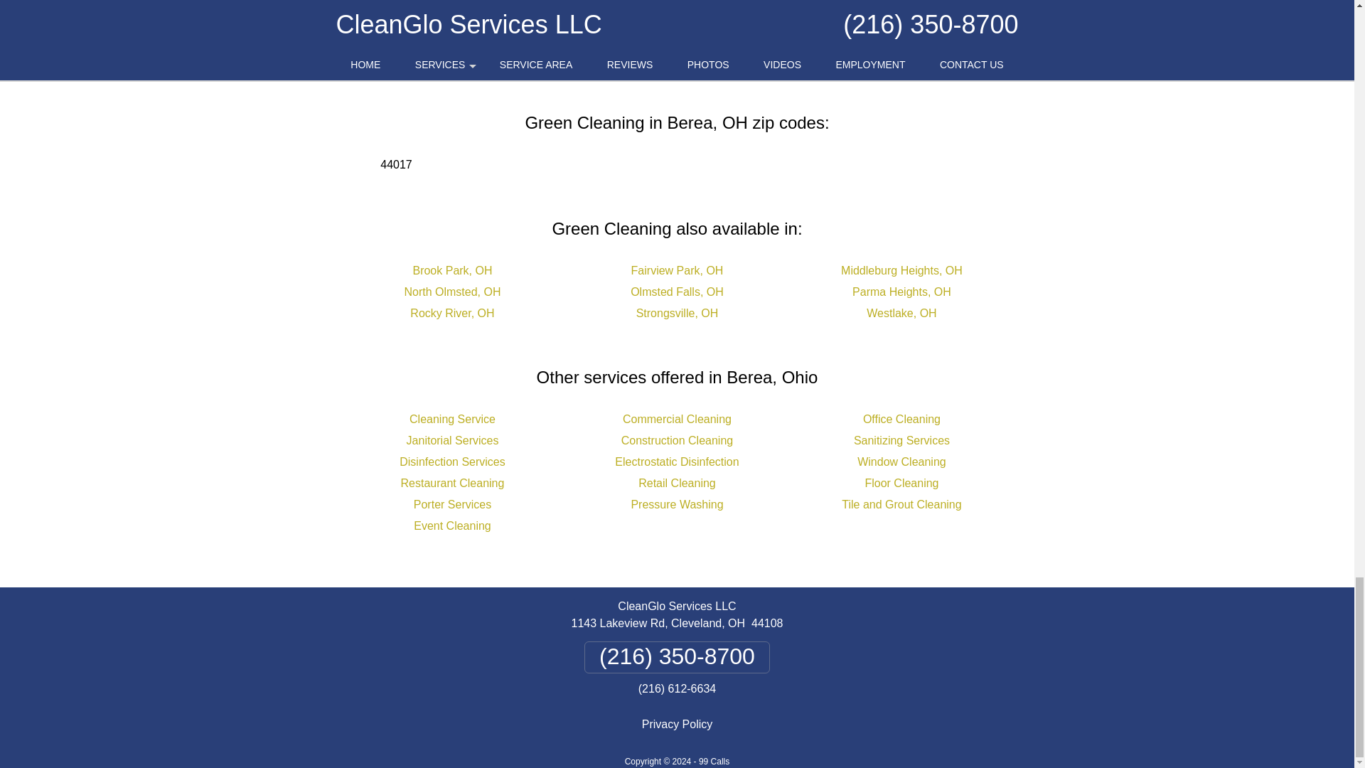 Image resolution: width=1365 pixels, height=768 pixels. I want to click on Facebook, so click(594, 34).